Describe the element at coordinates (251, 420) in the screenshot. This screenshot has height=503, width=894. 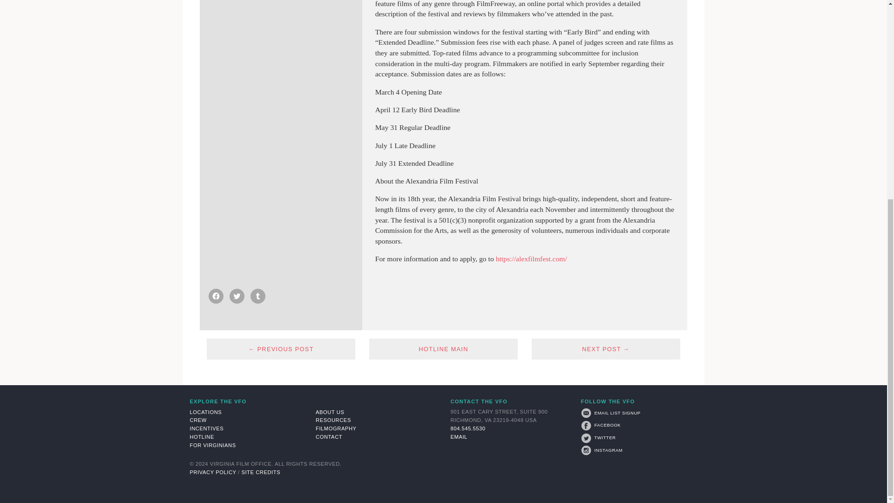
I see `CREW` at that location.